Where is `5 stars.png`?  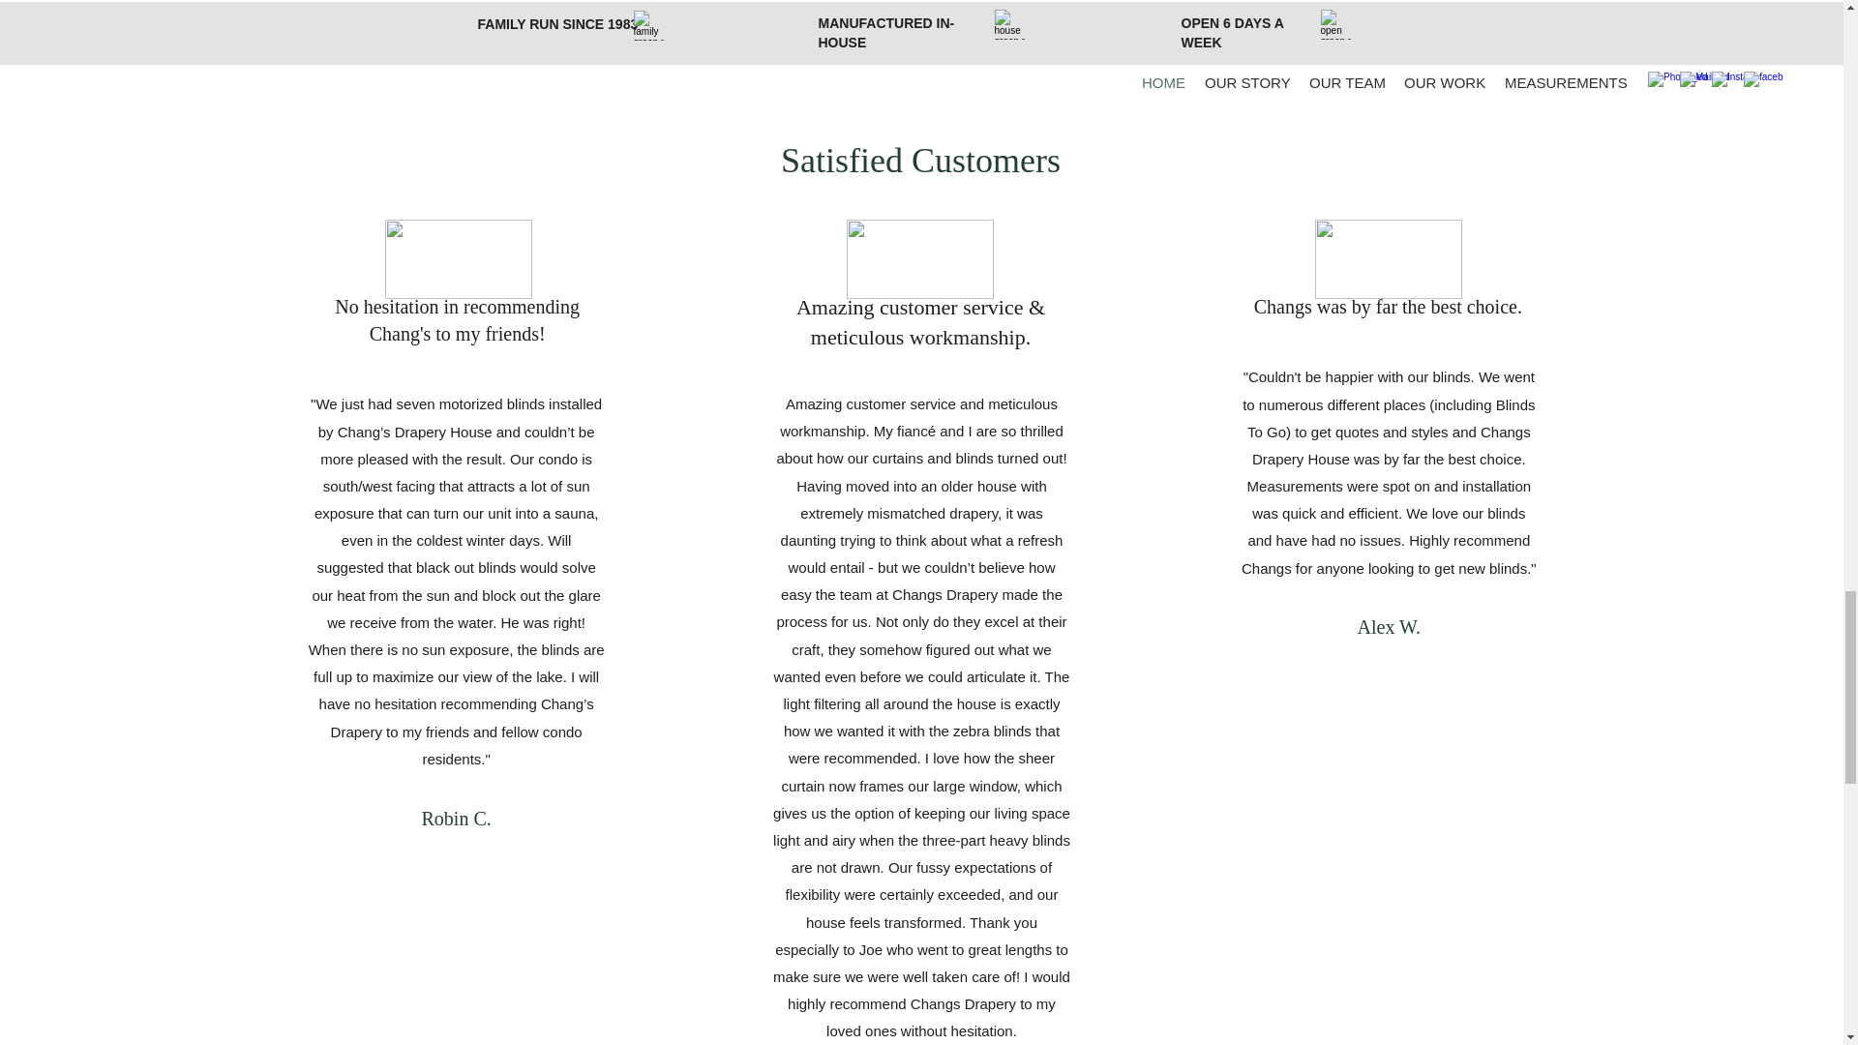 5 stars.png is located at coordinates (1389, 258).